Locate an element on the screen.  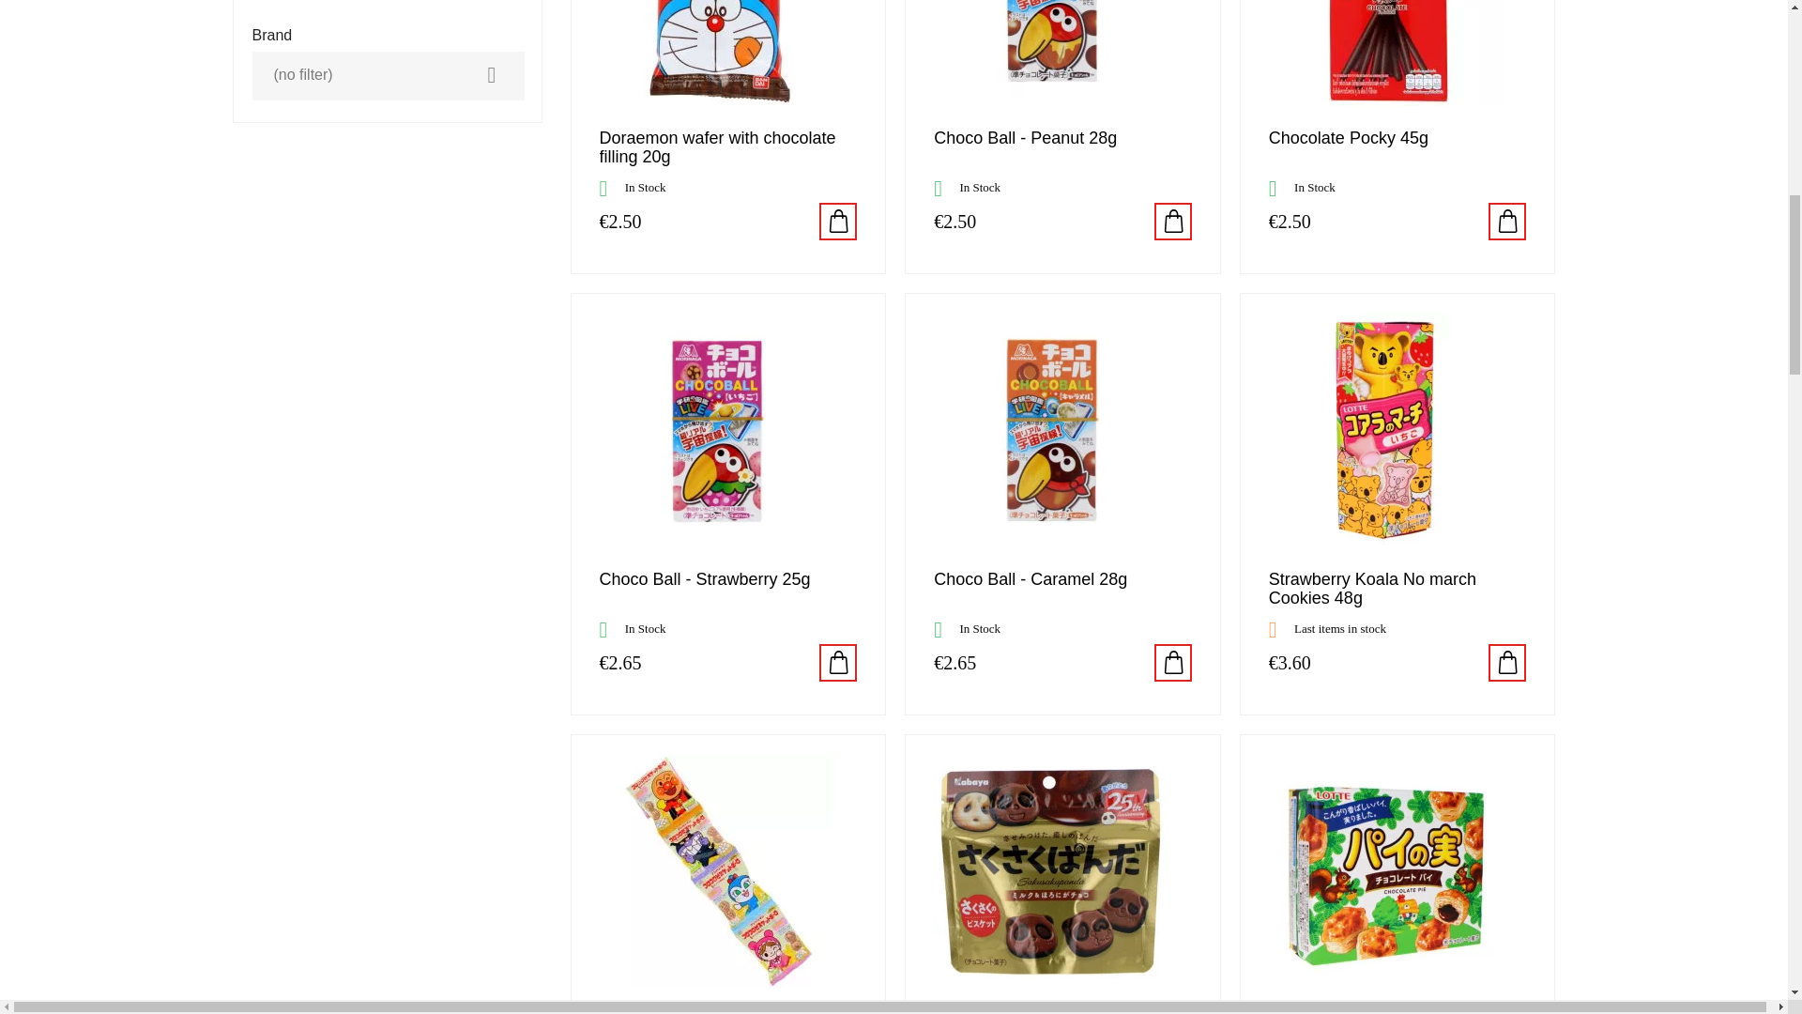
Ajouter au panier is located at coordinates (838, 662).